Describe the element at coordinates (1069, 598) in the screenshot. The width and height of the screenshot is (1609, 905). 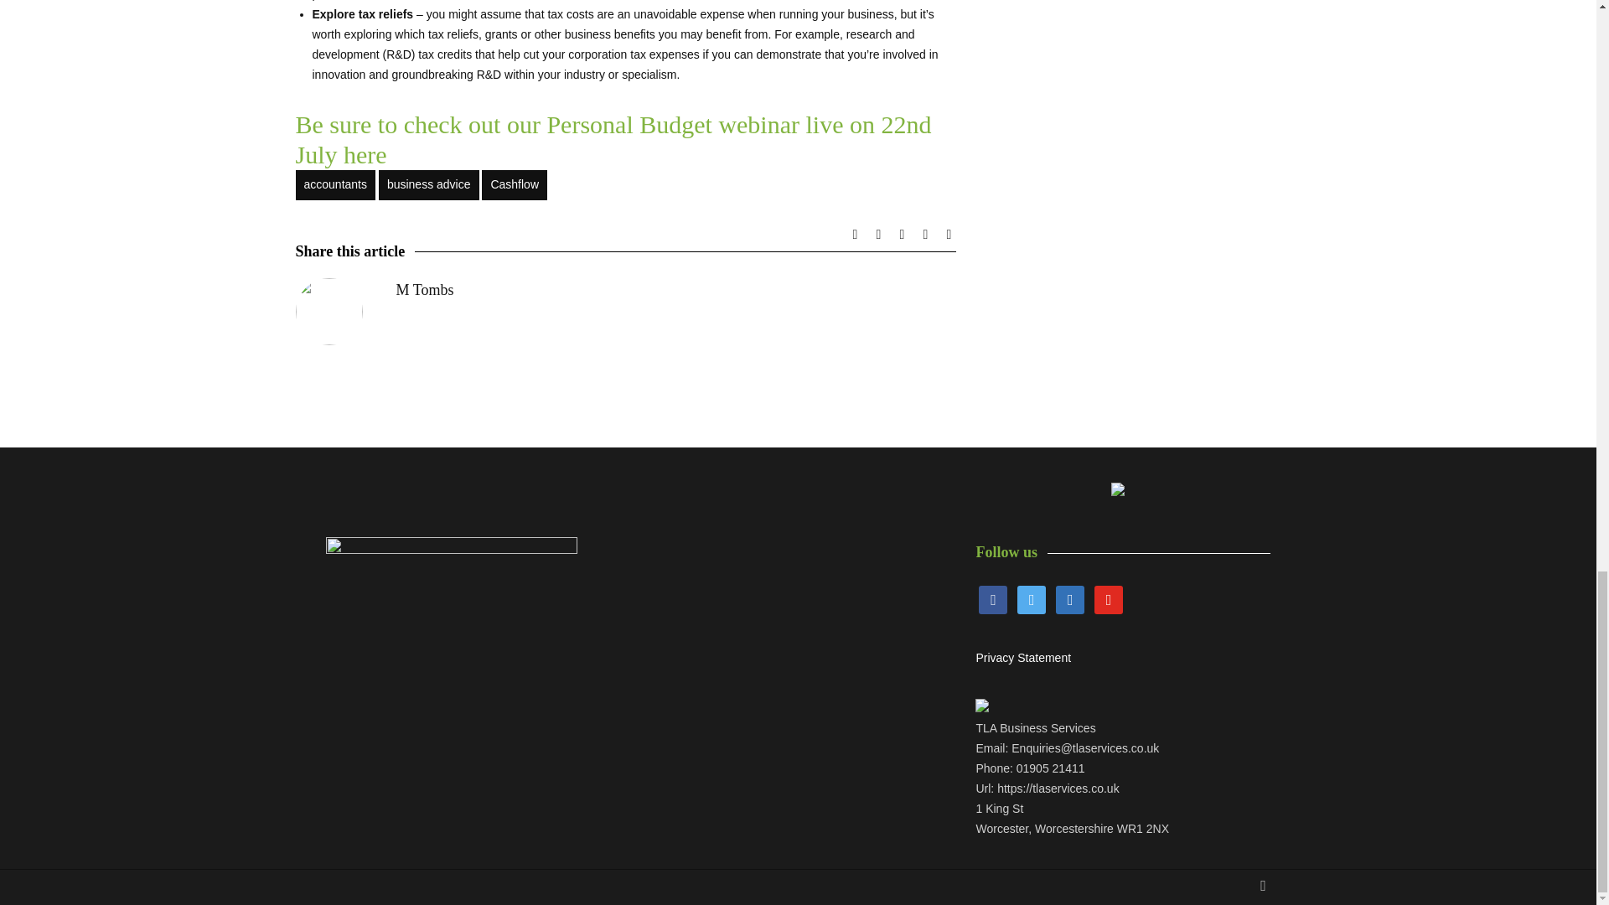
I see `Default Label` at that location.